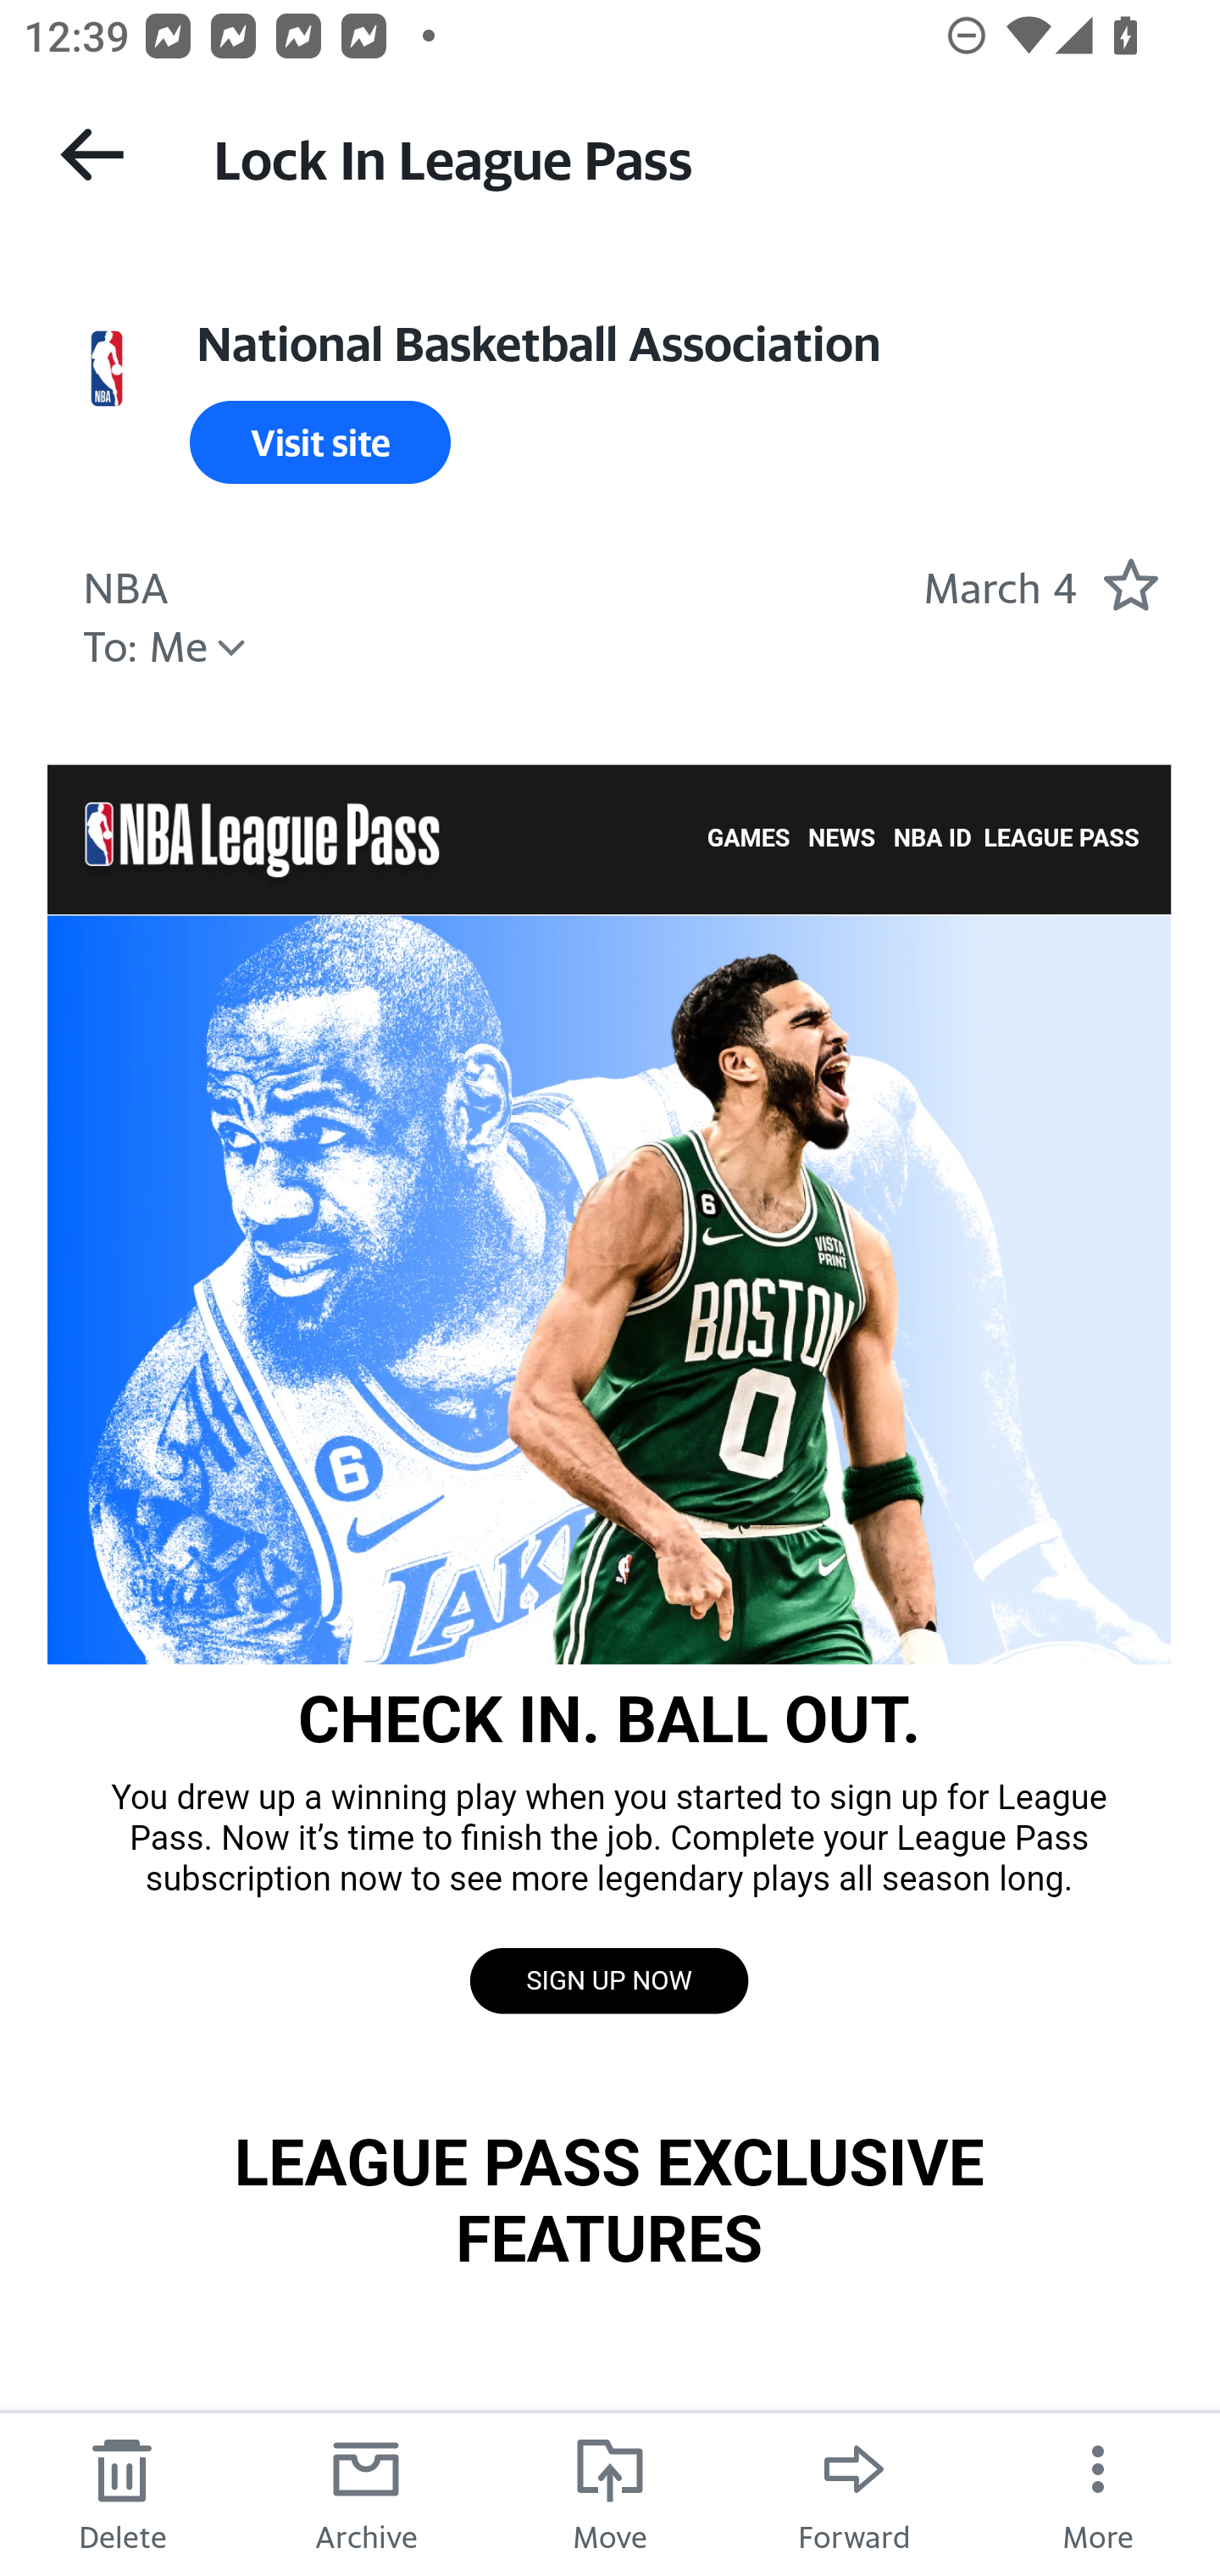 This screenshot has height=2576, width=1220. I want to click on Move, so click(610, 2493).